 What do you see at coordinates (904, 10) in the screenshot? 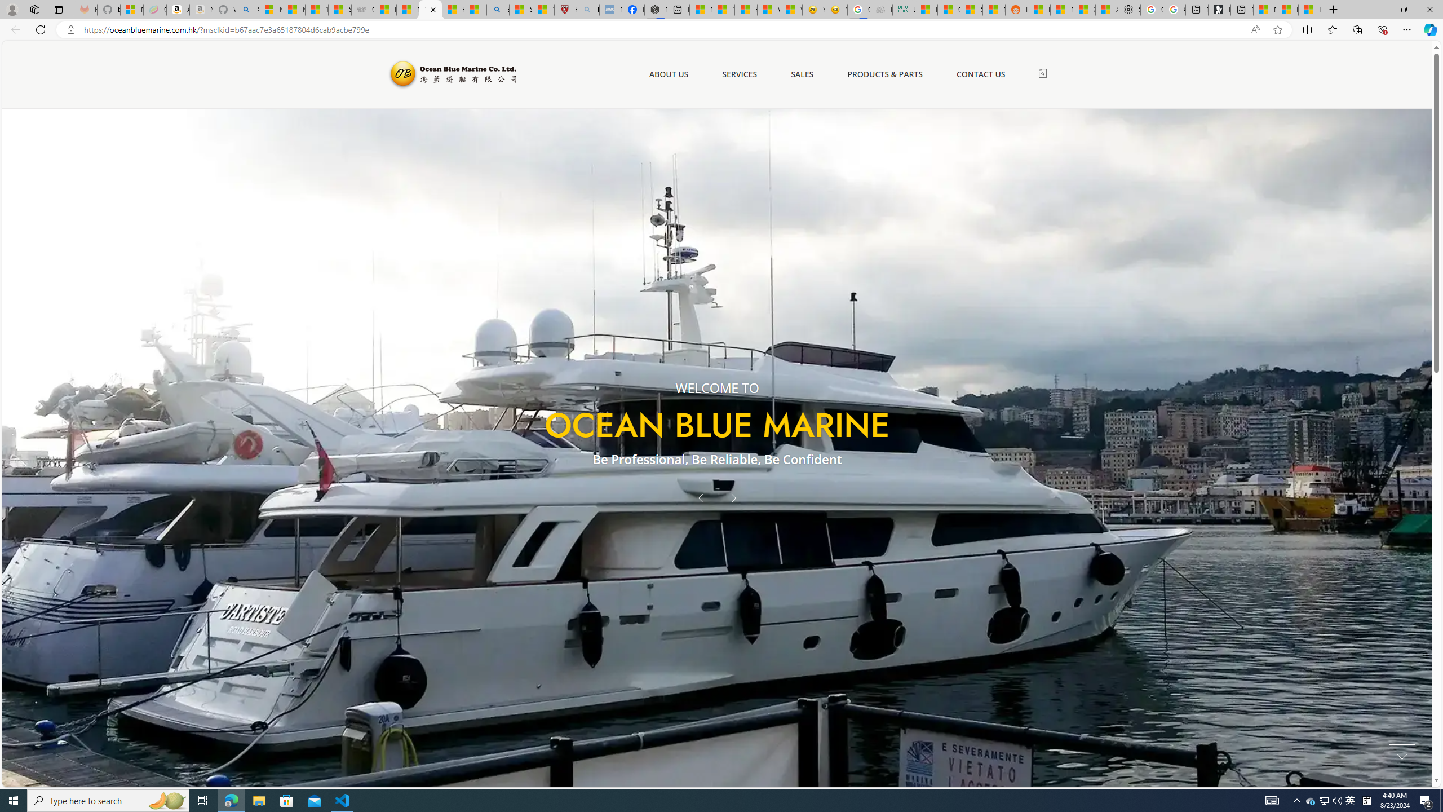
I see `DITOGAMES AG Imprint` at bounding box center [904, 10].